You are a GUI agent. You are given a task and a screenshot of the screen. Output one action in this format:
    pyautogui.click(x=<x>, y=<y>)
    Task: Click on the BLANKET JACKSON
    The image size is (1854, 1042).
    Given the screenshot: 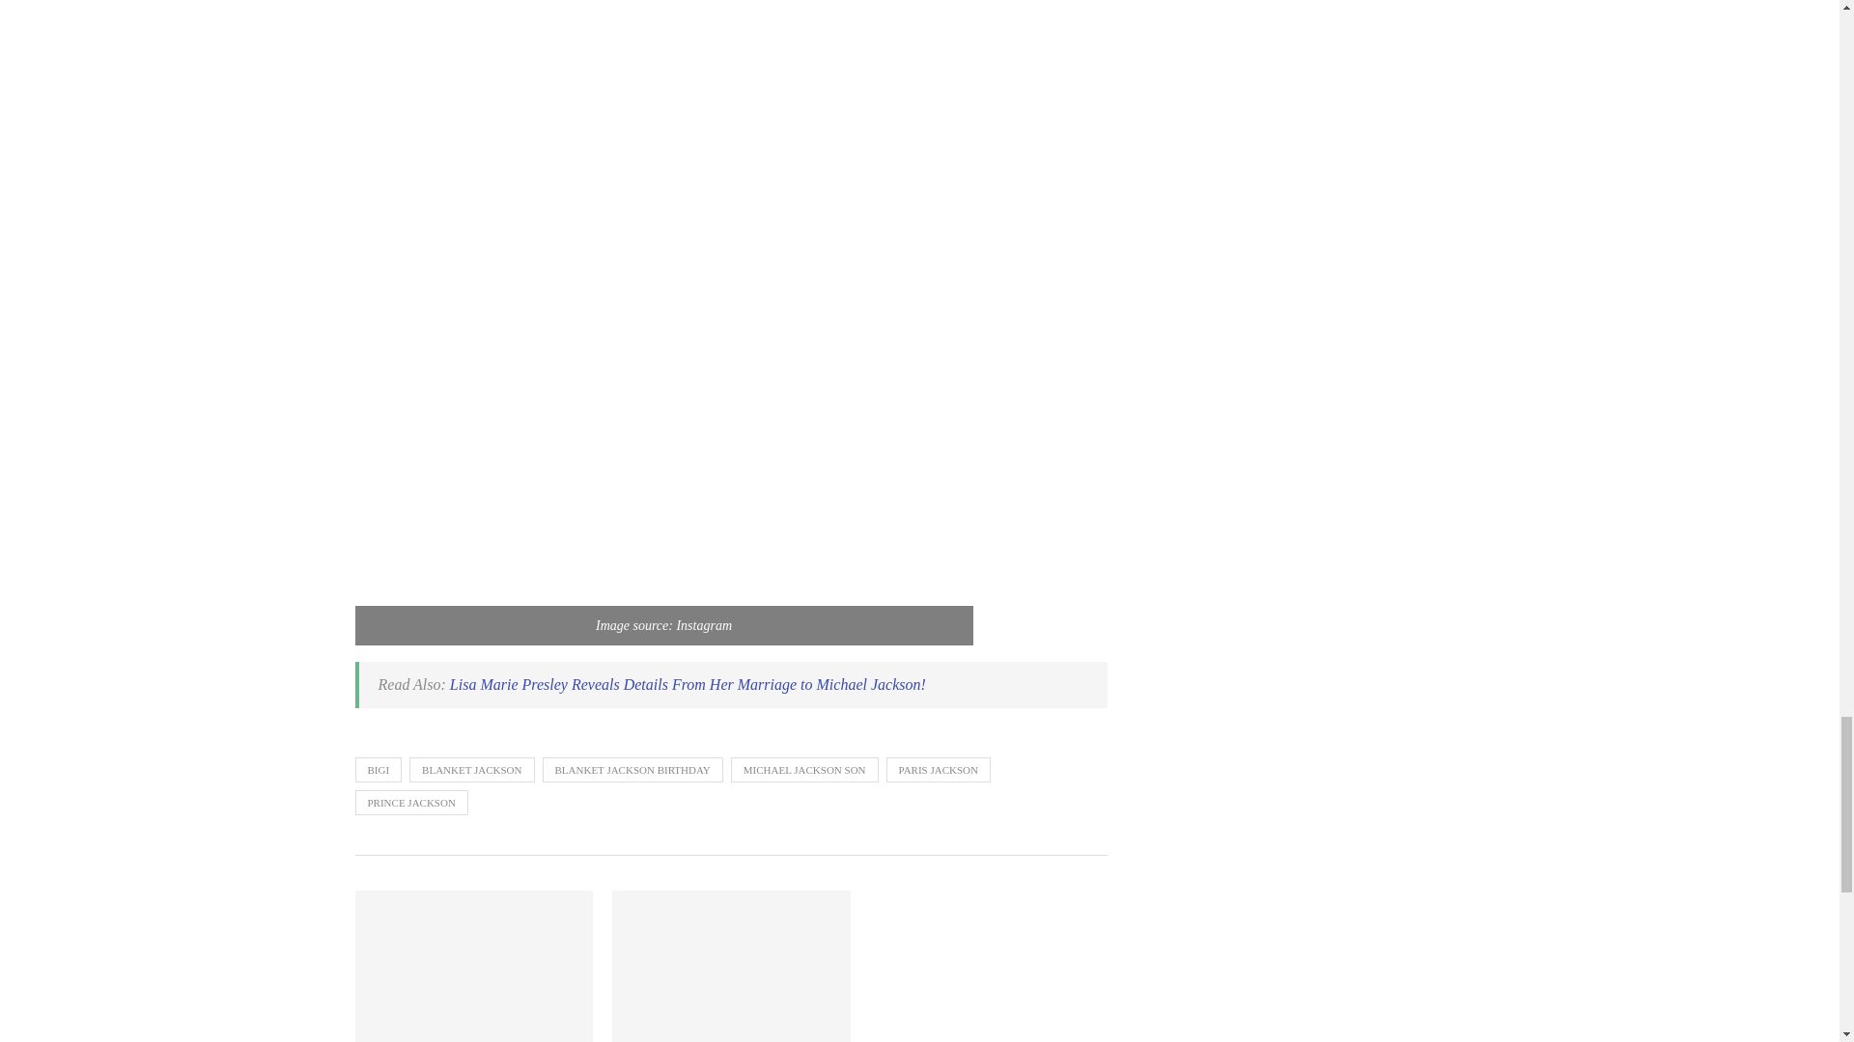 What is the action you would take?
    pyautogui.click(x=471, y=770)
    